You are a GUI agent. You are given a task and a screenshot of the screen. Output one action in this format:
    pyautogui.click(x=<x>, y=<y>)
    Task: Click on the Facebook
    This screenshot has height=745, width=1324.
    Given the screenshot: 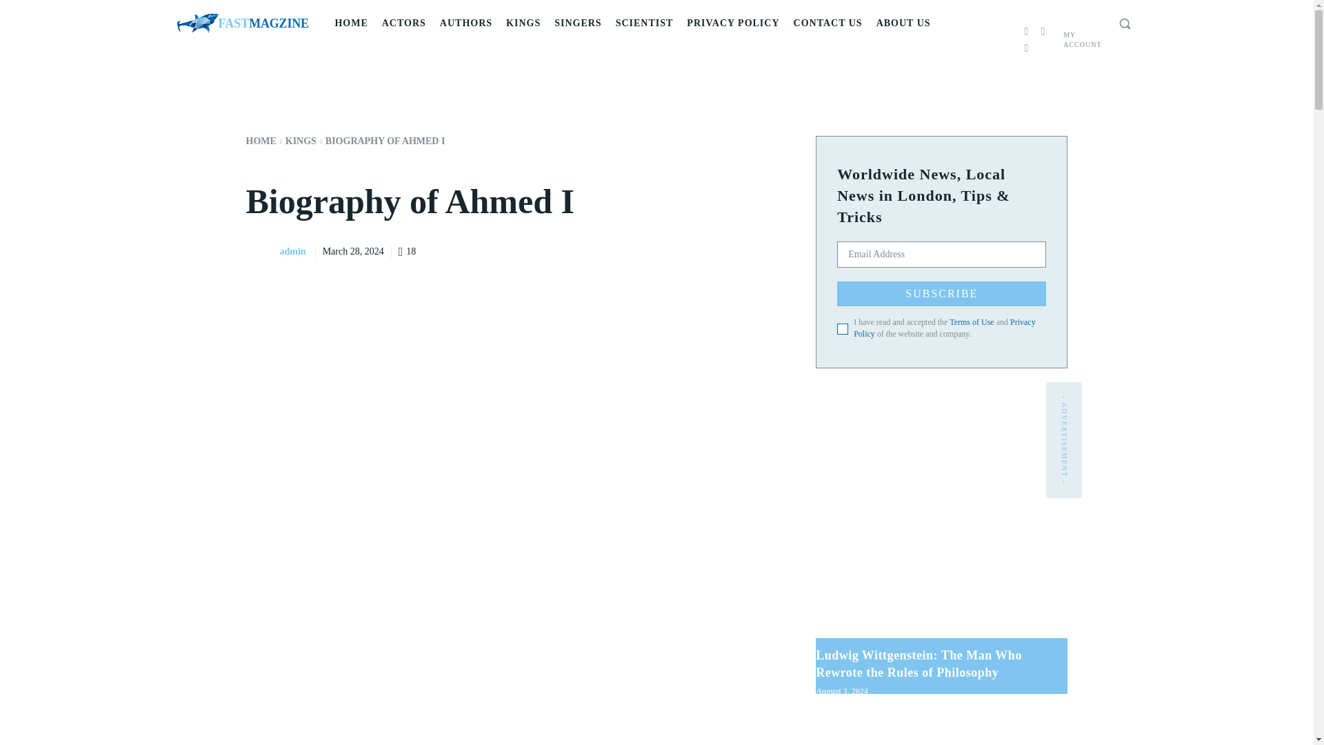 What is the action you would take?
    pyautogui.click(x=1026, y=32)
    